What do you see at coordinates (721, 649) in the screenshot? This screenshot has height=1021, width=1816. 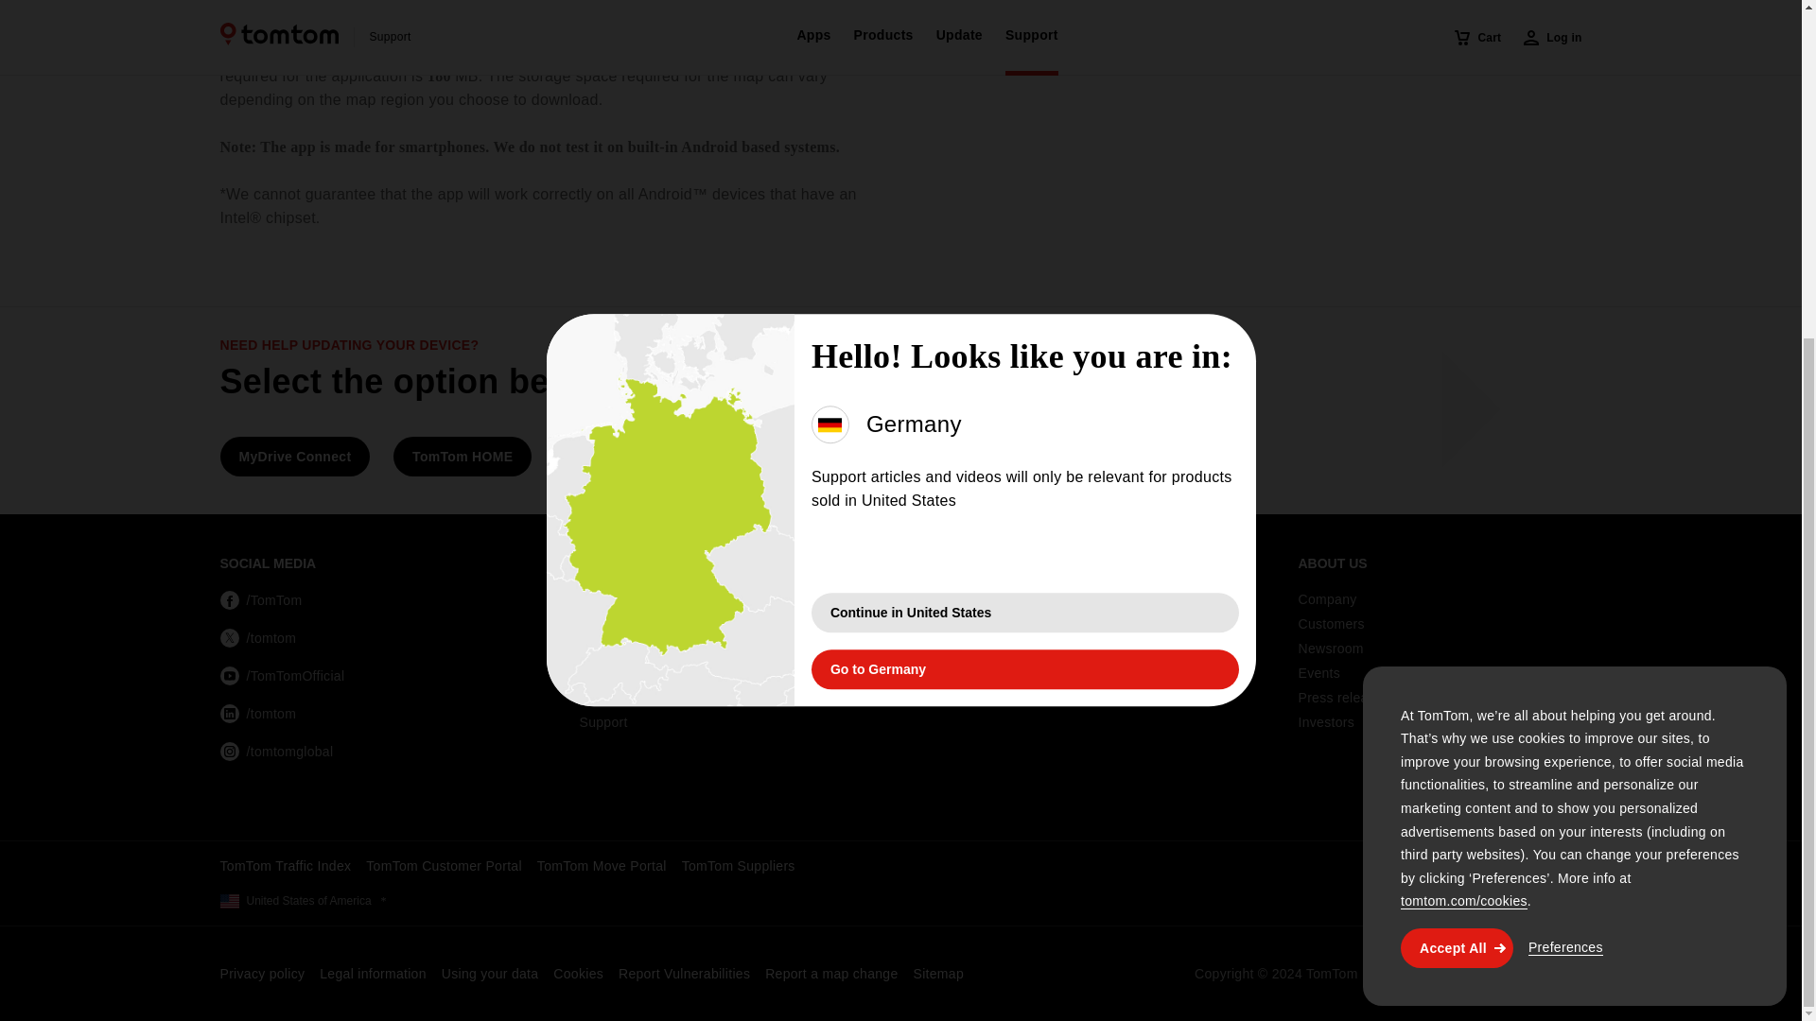 I see `In-Dash Navigation` at bounding box center [721, 649].